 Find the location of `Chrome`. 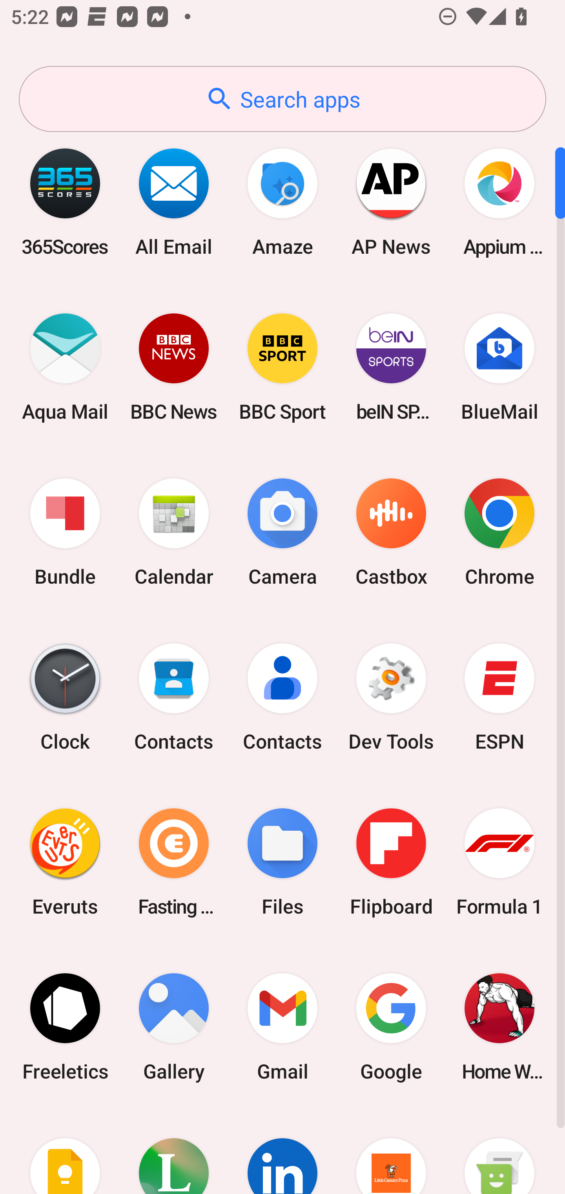

Chrome is located at coordinates (499, 533).